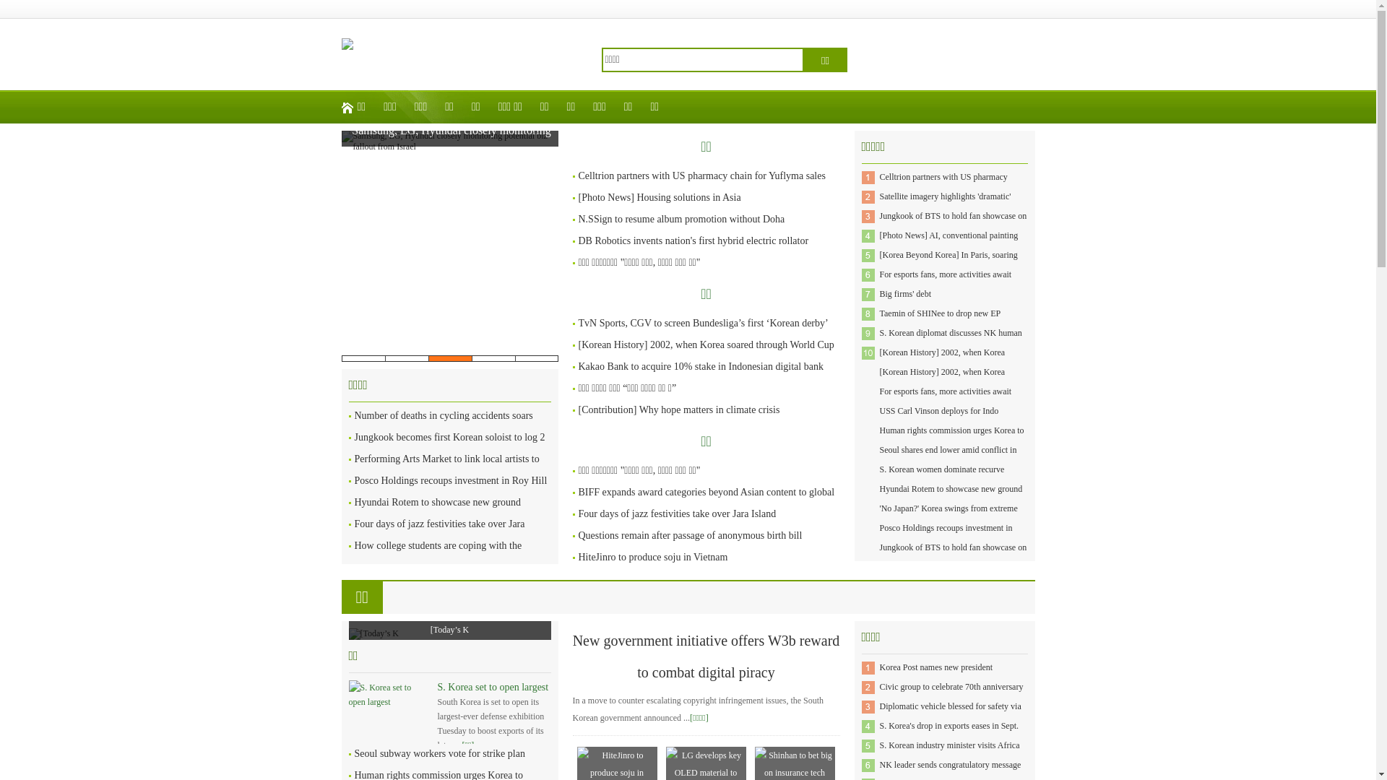 Image resolution: width=1387 pixels, height=780 pixels. I want to click on [Photo News] AI, conventional painting come together, so click(949, 246).